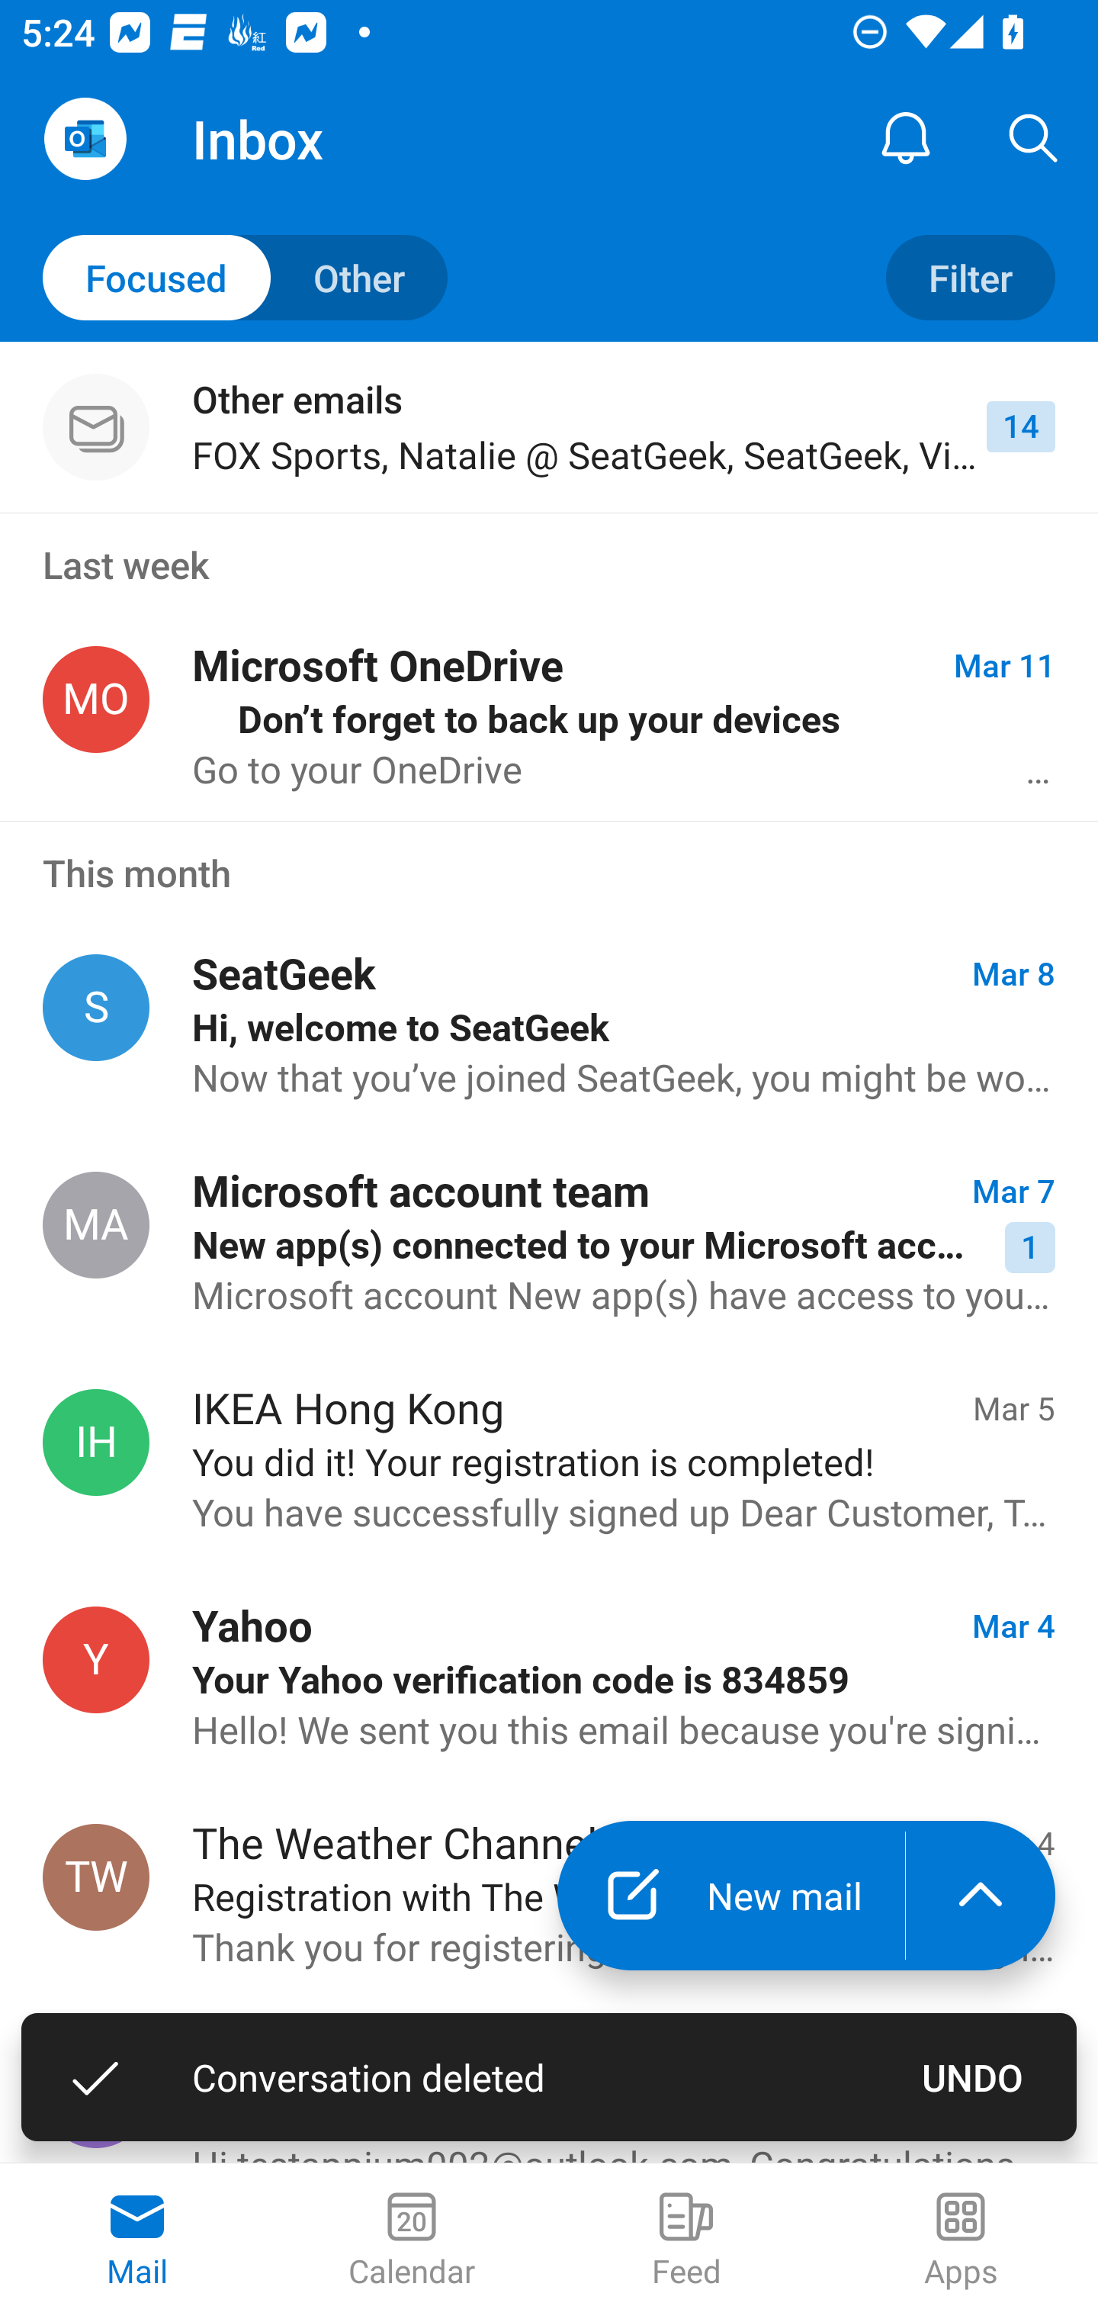 This screenshot has height=2319, width=1098. What do you see at coordinates (96, 1008) in the screenshot?
I see `SeatGeek, events@seatgeek.com` at bounding box center [96, 1008].